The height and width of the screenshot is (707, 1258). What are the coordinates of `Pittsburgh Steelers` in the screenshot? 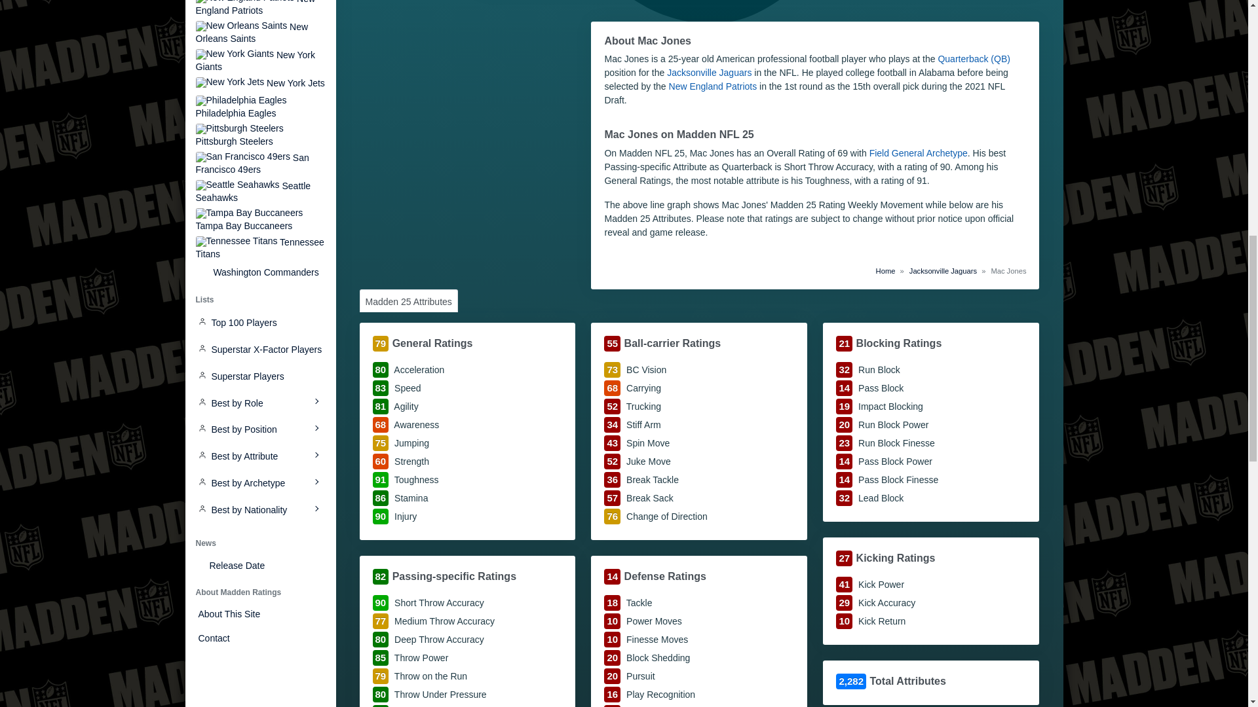 It's located at (259, 135).